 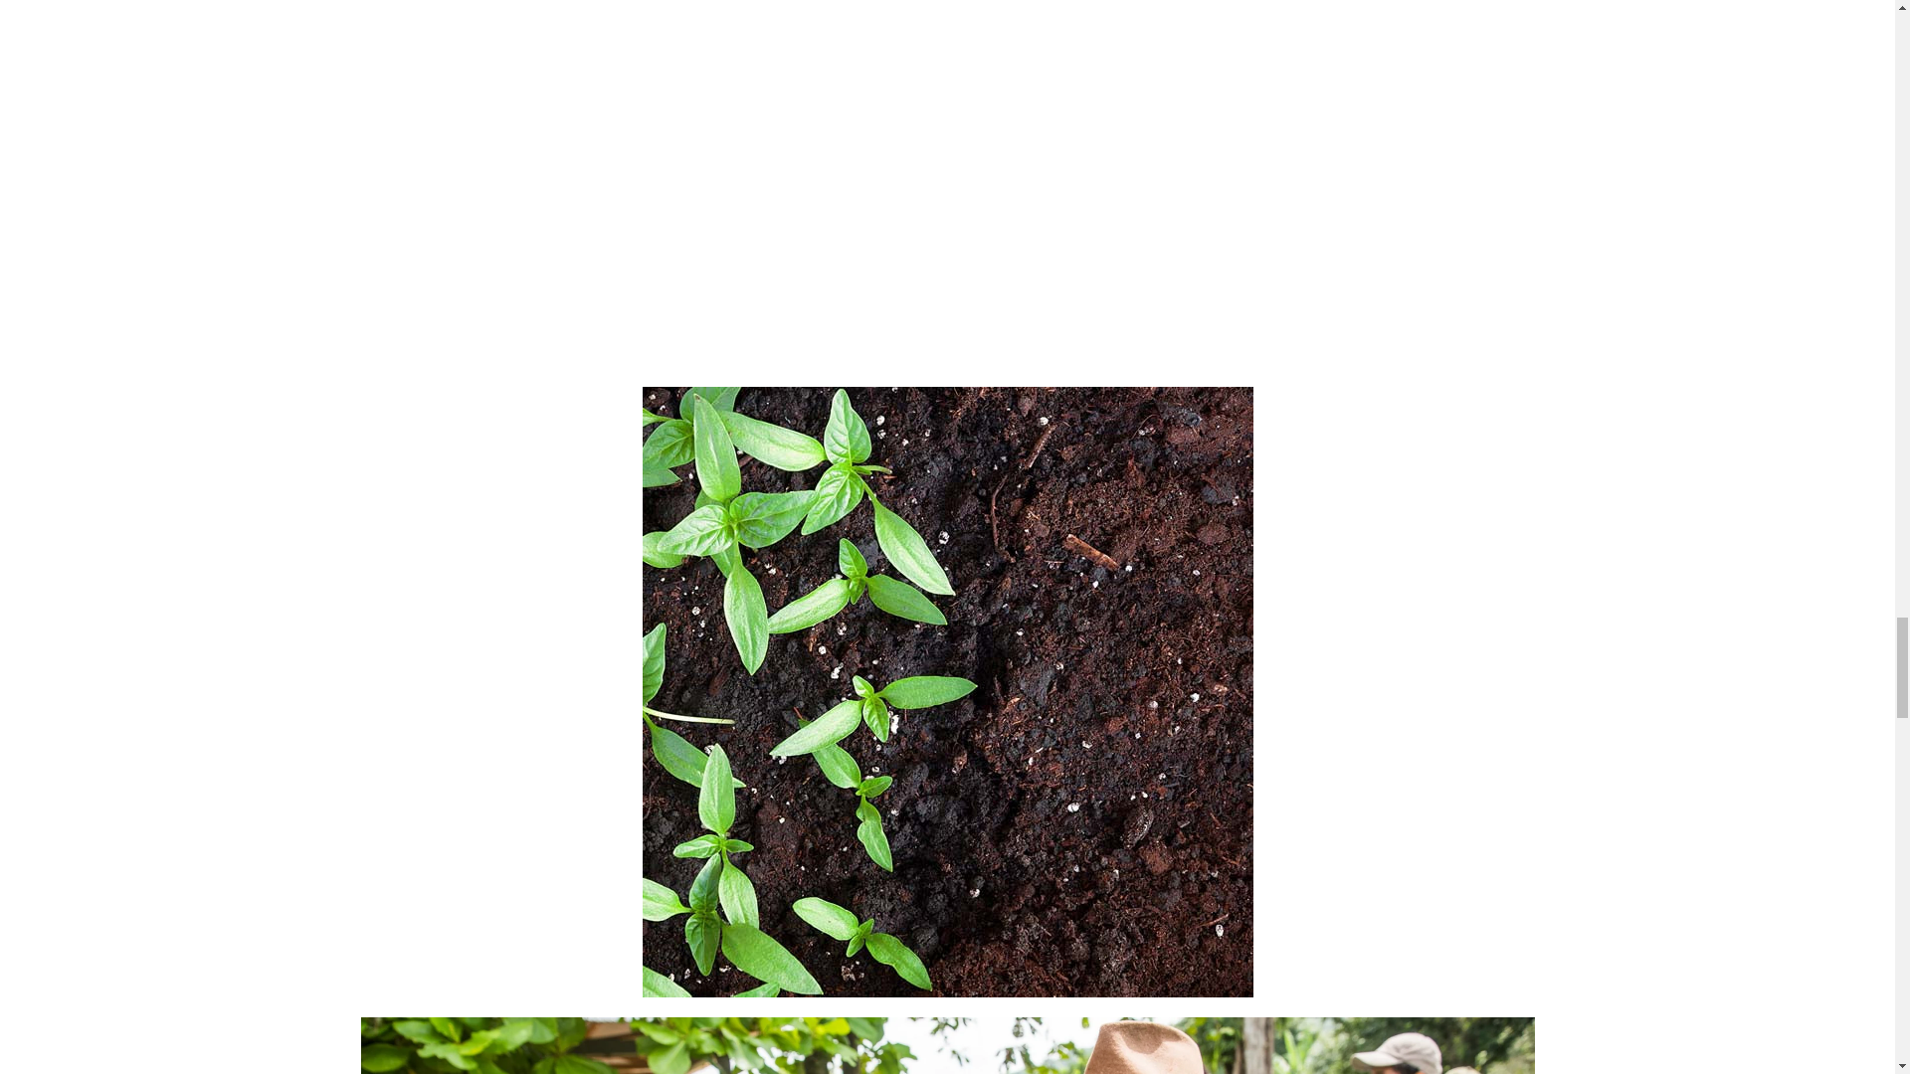 What do you see at coordinates (947, 794) in the screenshot?
I see `AMD` at bounding box center [947, 794].